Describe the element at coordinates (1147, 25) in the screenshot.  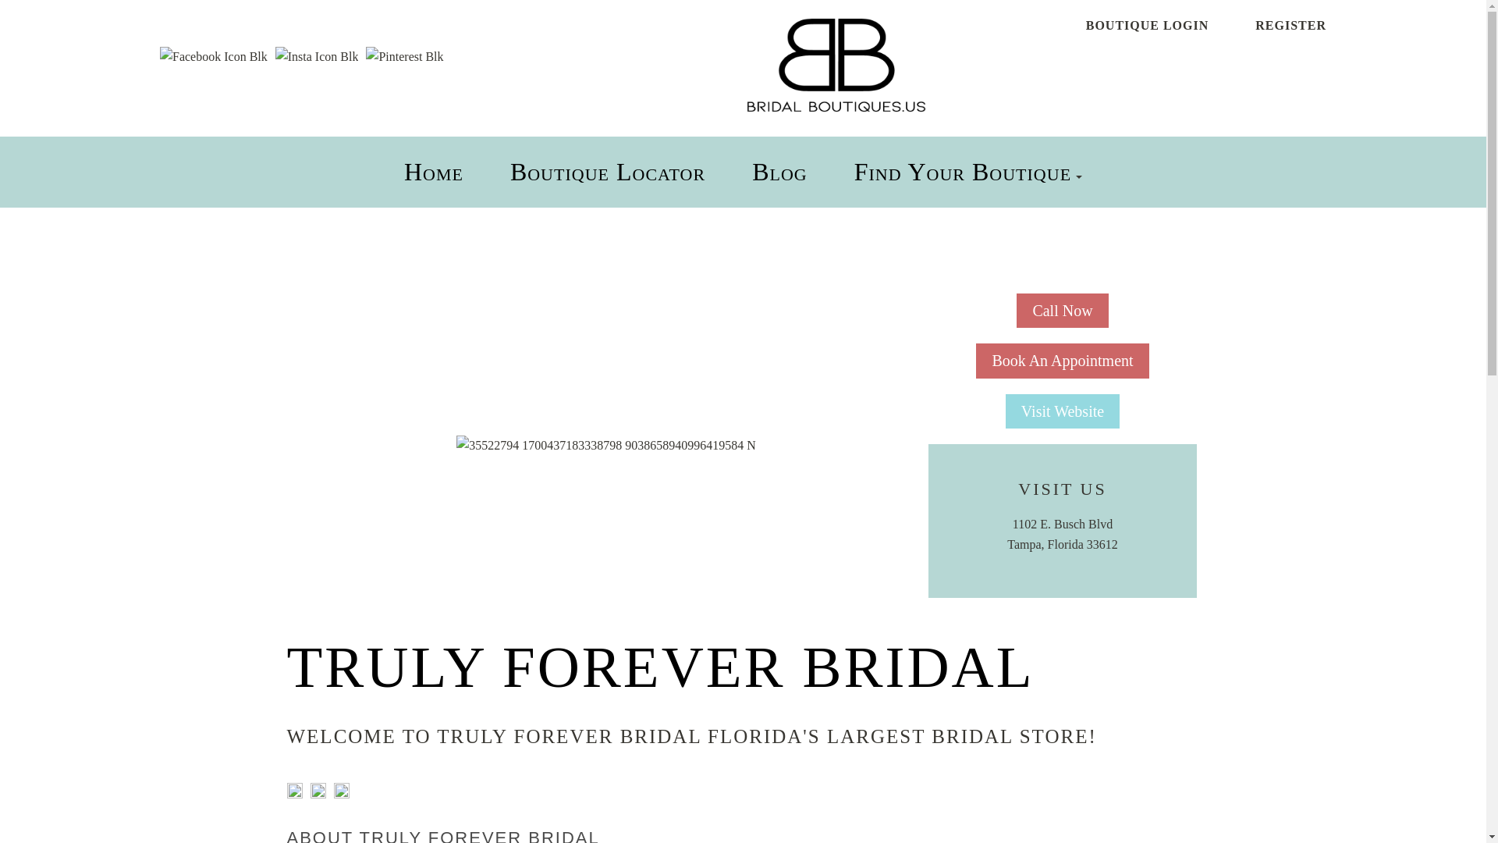
I see `BOUTIQUE LOGIN` at that location.